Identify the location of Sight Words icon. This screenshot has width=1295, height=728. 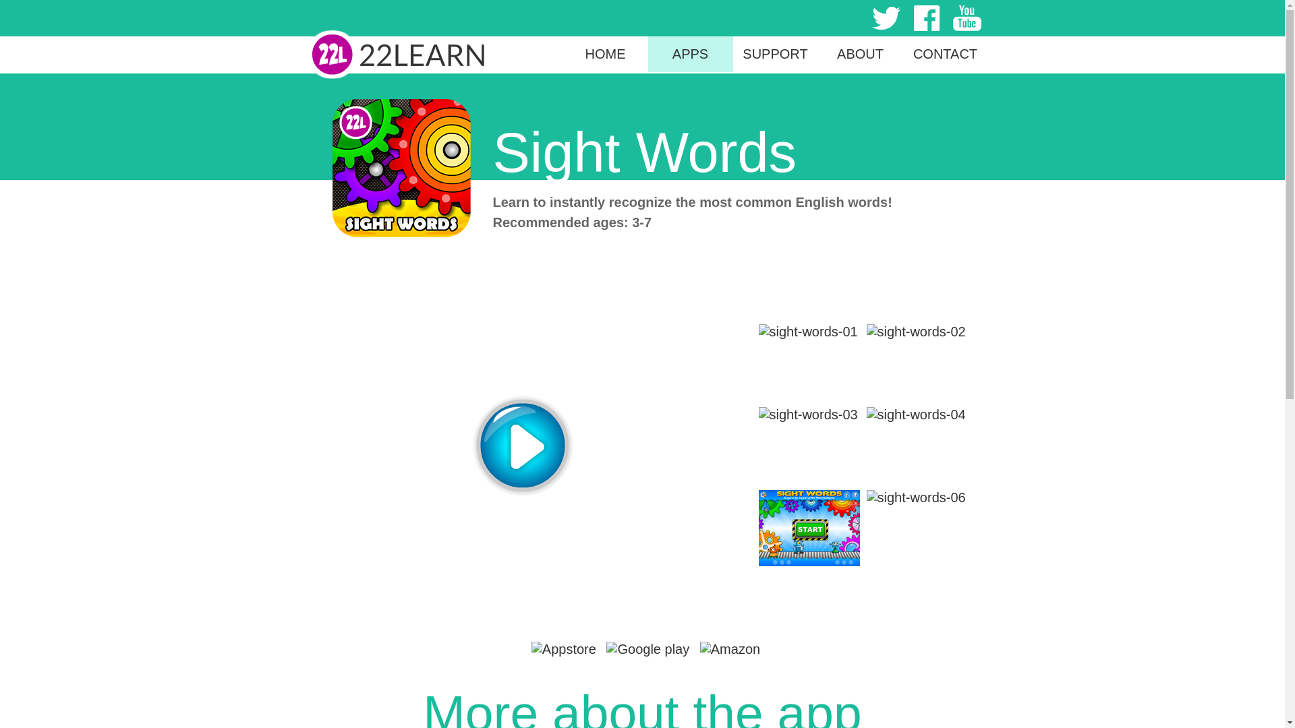
(401, 169).